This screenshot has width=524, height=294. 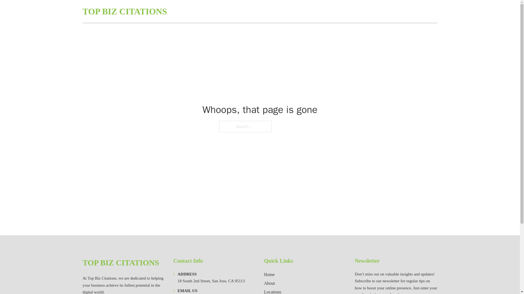 What do you see at coordinates (269, 274) in the screenshot?
I see `Home` at bounding box center [269, 274].